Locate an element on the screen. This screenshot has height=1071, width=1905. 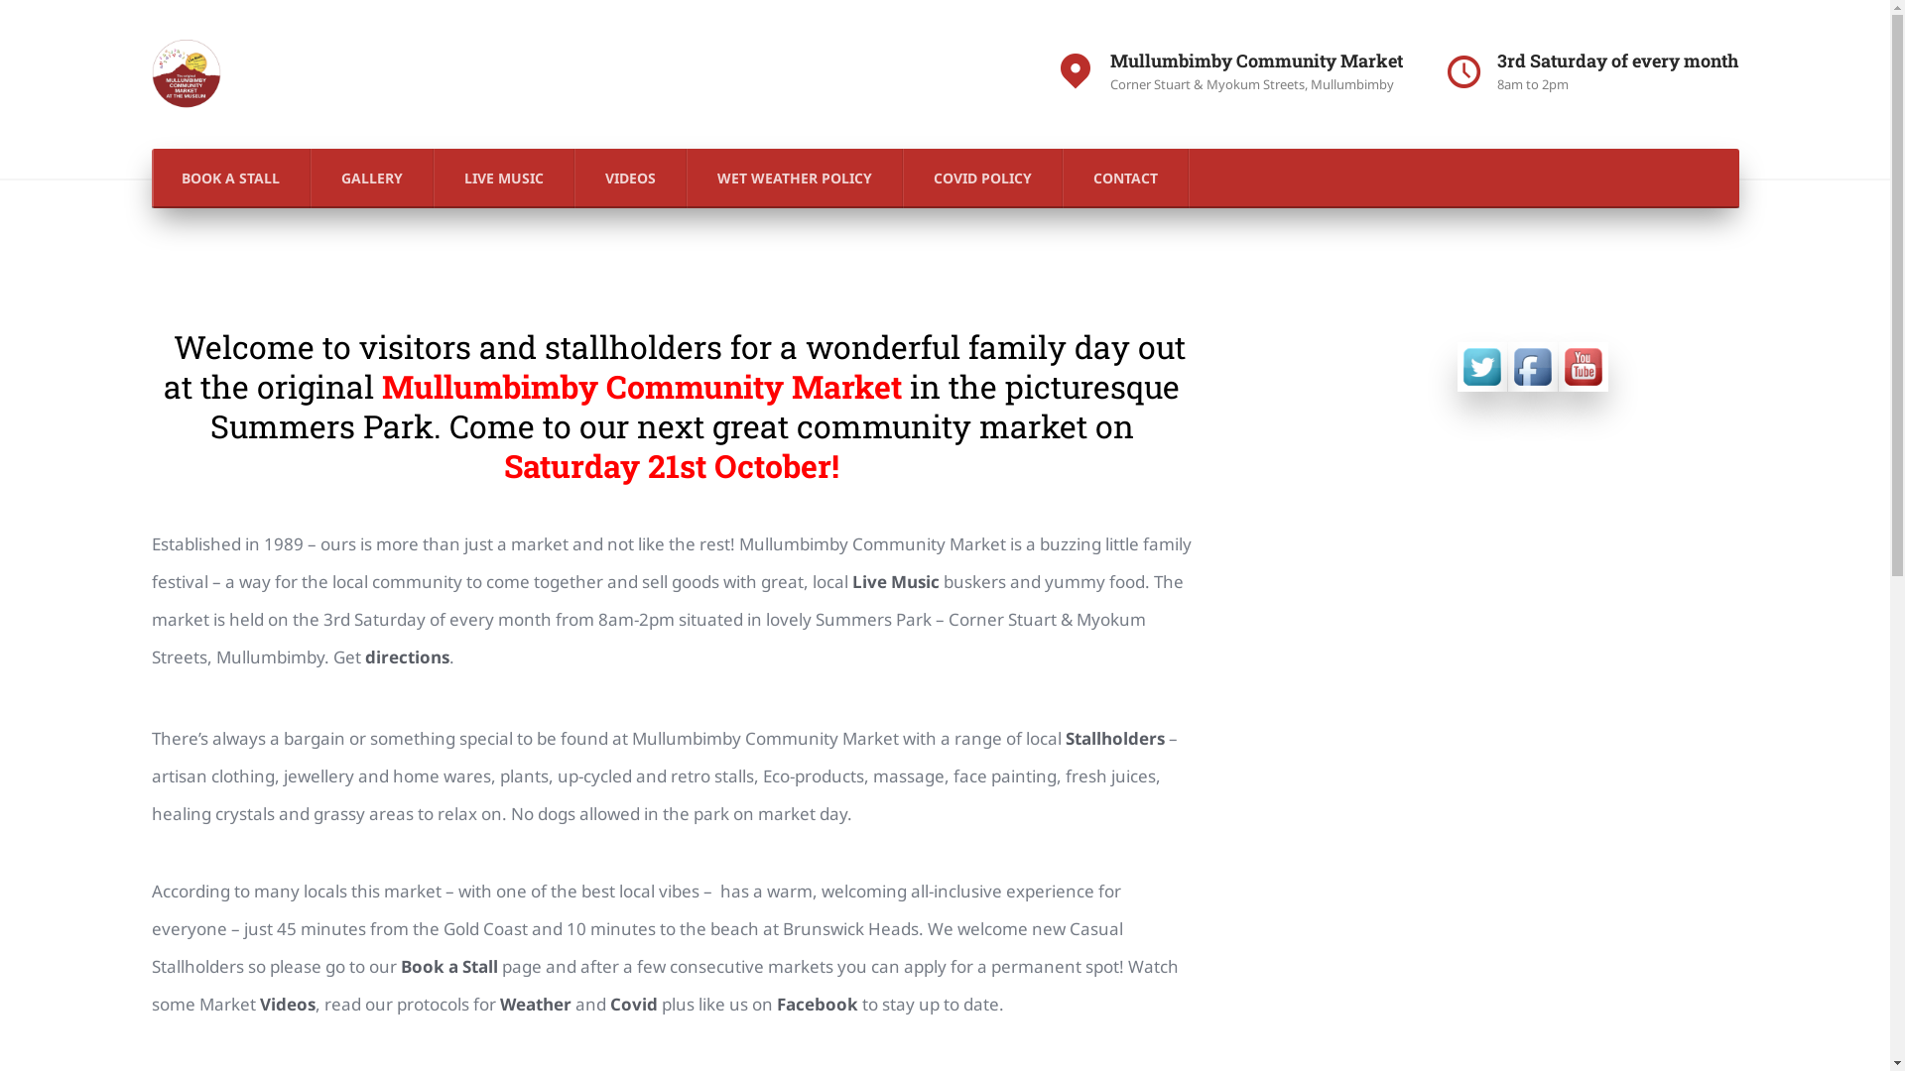
BOOK A STALL is located at coordinates (230, 178).